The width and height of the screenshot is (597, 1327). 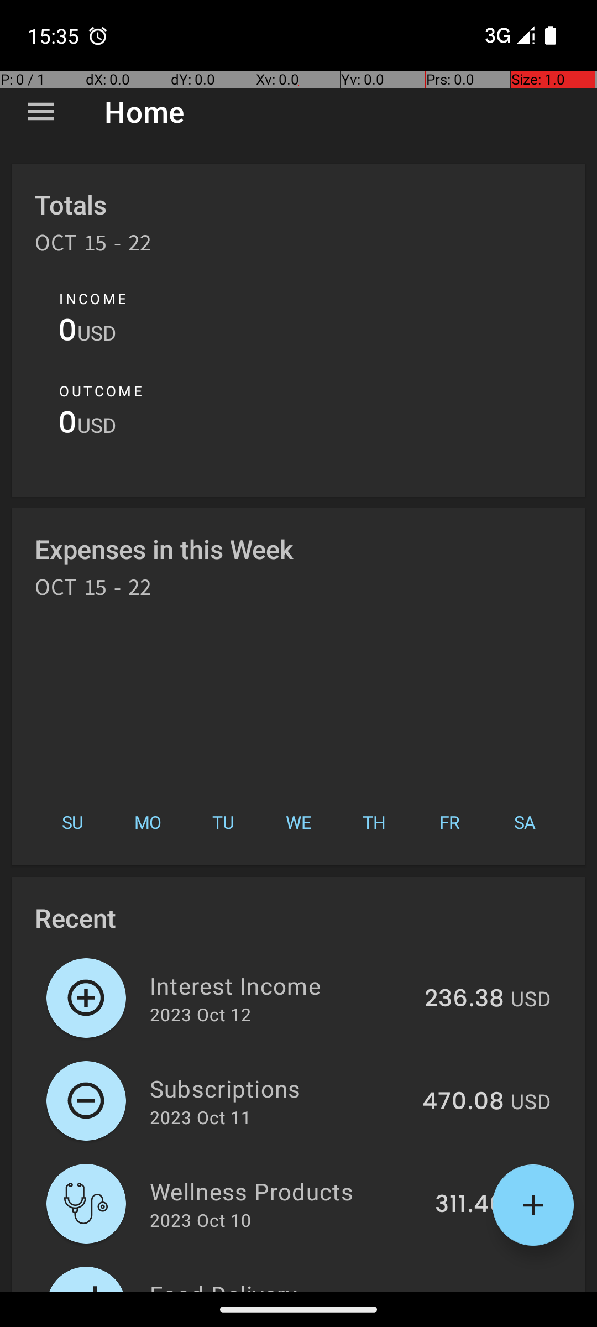 I want to click on 298.51, so click(x=467, y=1291).